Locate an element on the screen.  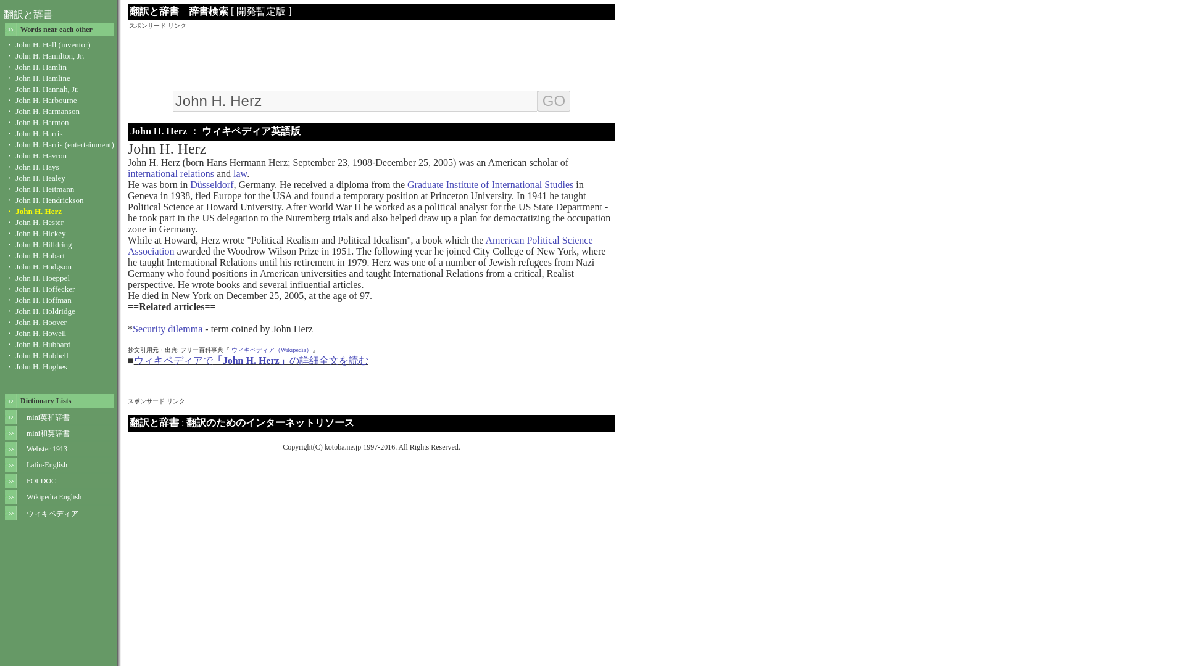
Wikipedia English is located at coordinates (54, 497).